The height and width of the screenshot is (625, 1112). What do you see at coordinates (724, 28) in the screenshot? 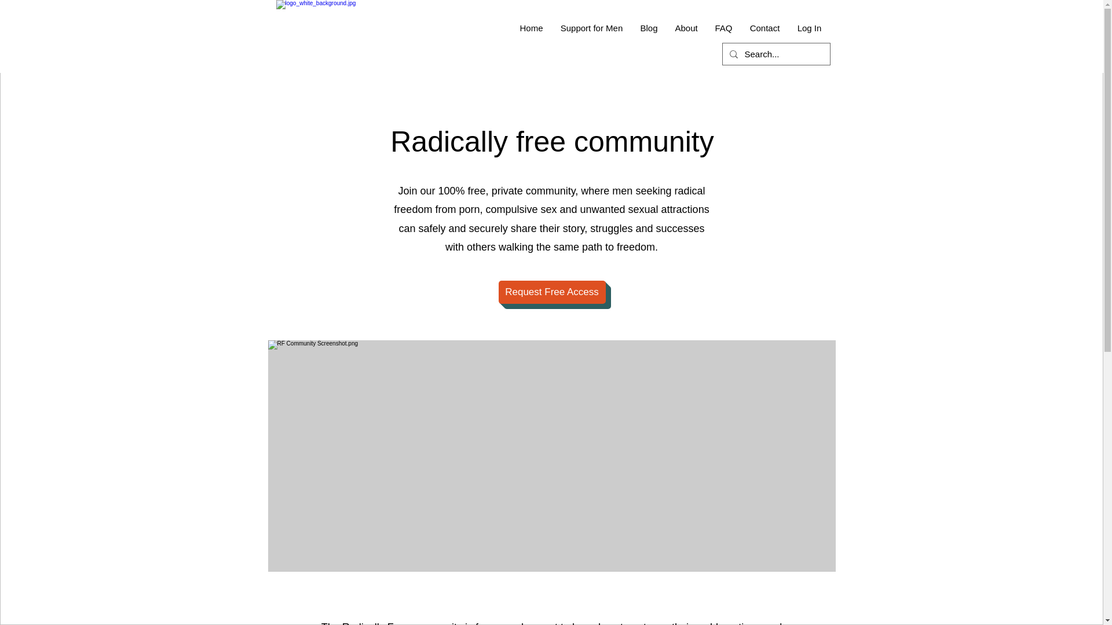
I see `FAQ` at bounding box center [724, 28].